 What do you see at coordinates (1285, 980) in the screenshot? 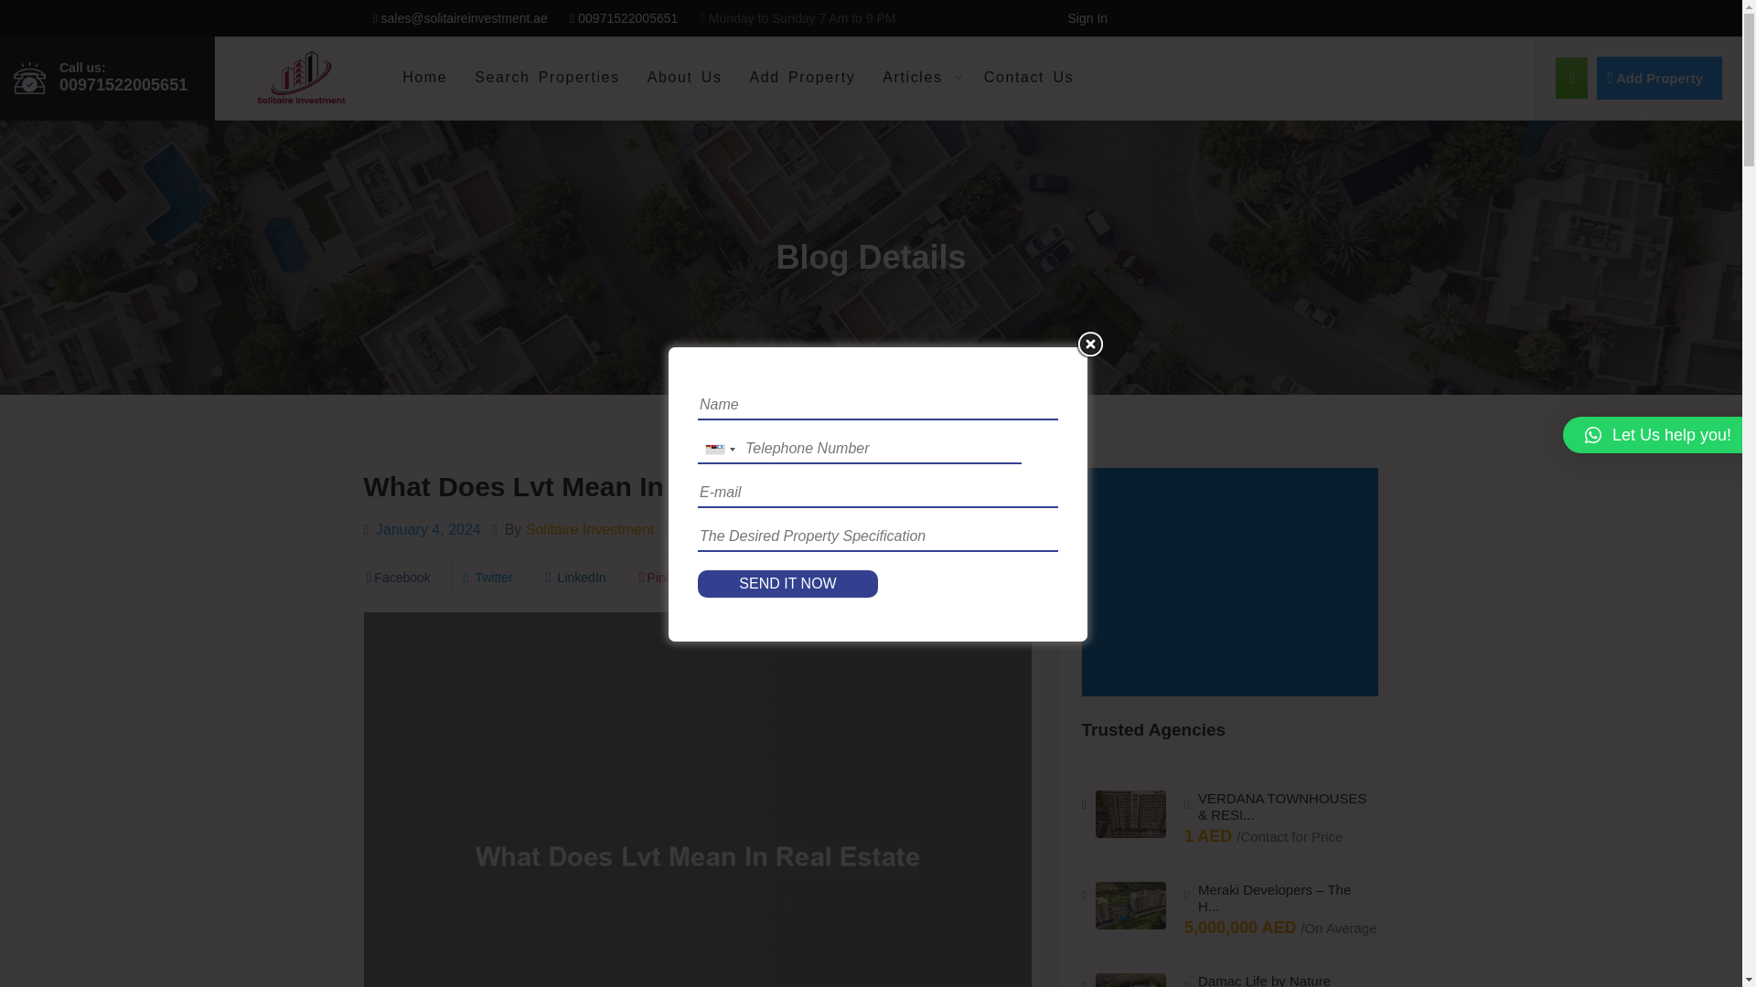
I see `Damac Life by Nature Duba...` at bounding box center [1285, 980].